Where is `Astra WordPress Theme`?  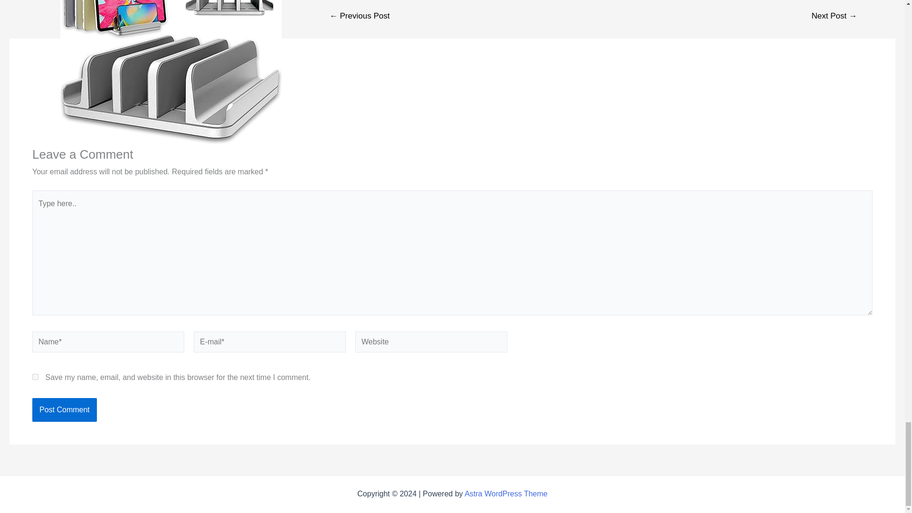 Astra WordPress Theme is located at coordinates (506, 494).